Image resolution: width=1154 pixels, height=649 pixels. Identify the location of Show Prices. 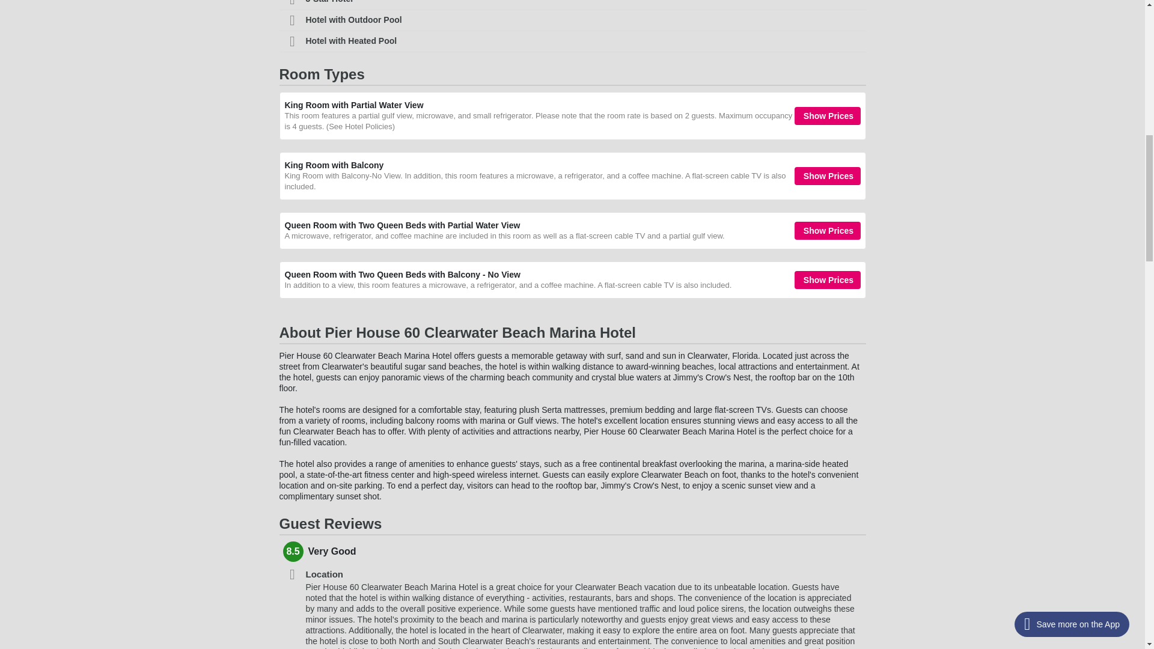
(828, 175).